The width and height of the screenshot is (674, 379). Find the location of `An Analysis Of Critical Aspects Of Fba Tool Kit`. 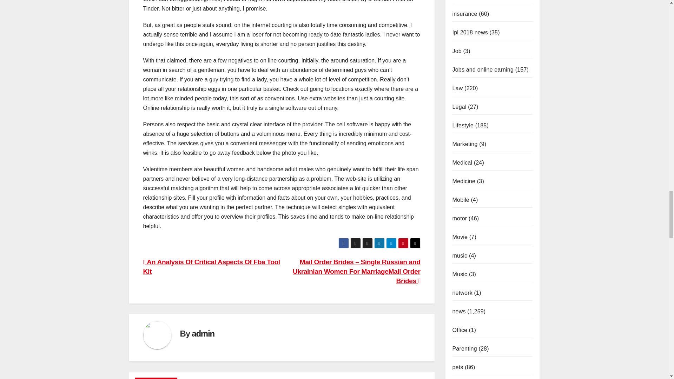

An Analysis Of Critical Aspects Of Fba Tool Kit is located at coordinates (211, 267).